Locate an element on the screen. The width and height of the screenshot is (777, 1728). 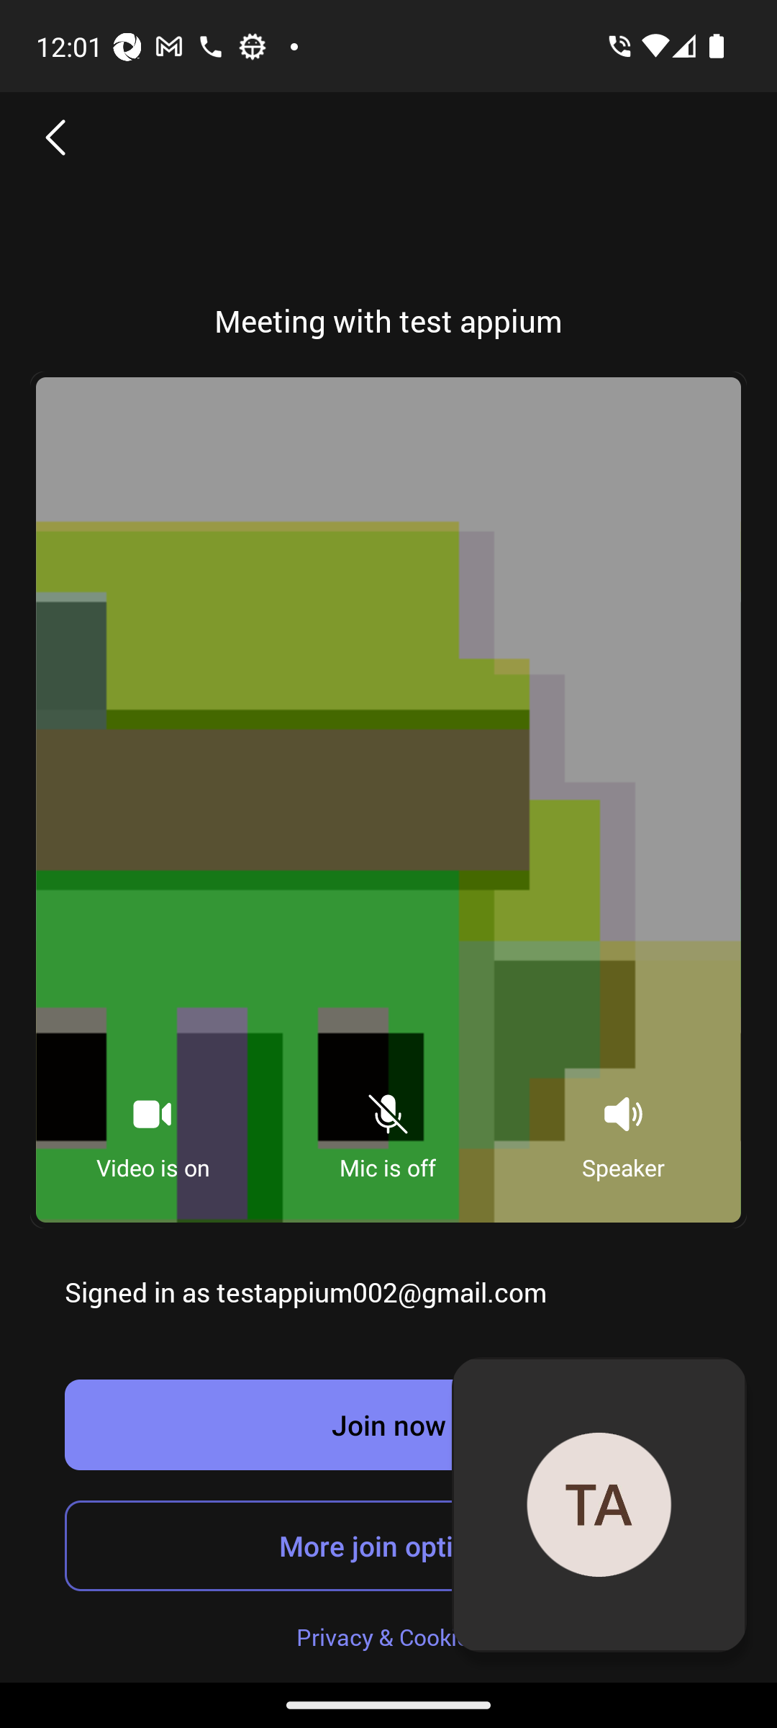
Back is located at coordinates (56, 137).